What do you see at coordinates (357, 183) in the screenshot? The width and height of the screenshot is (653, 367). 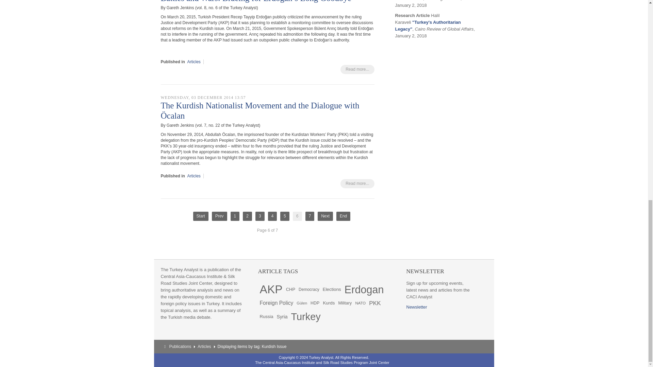 I see `Read more...` at bounding box center [357, 183].